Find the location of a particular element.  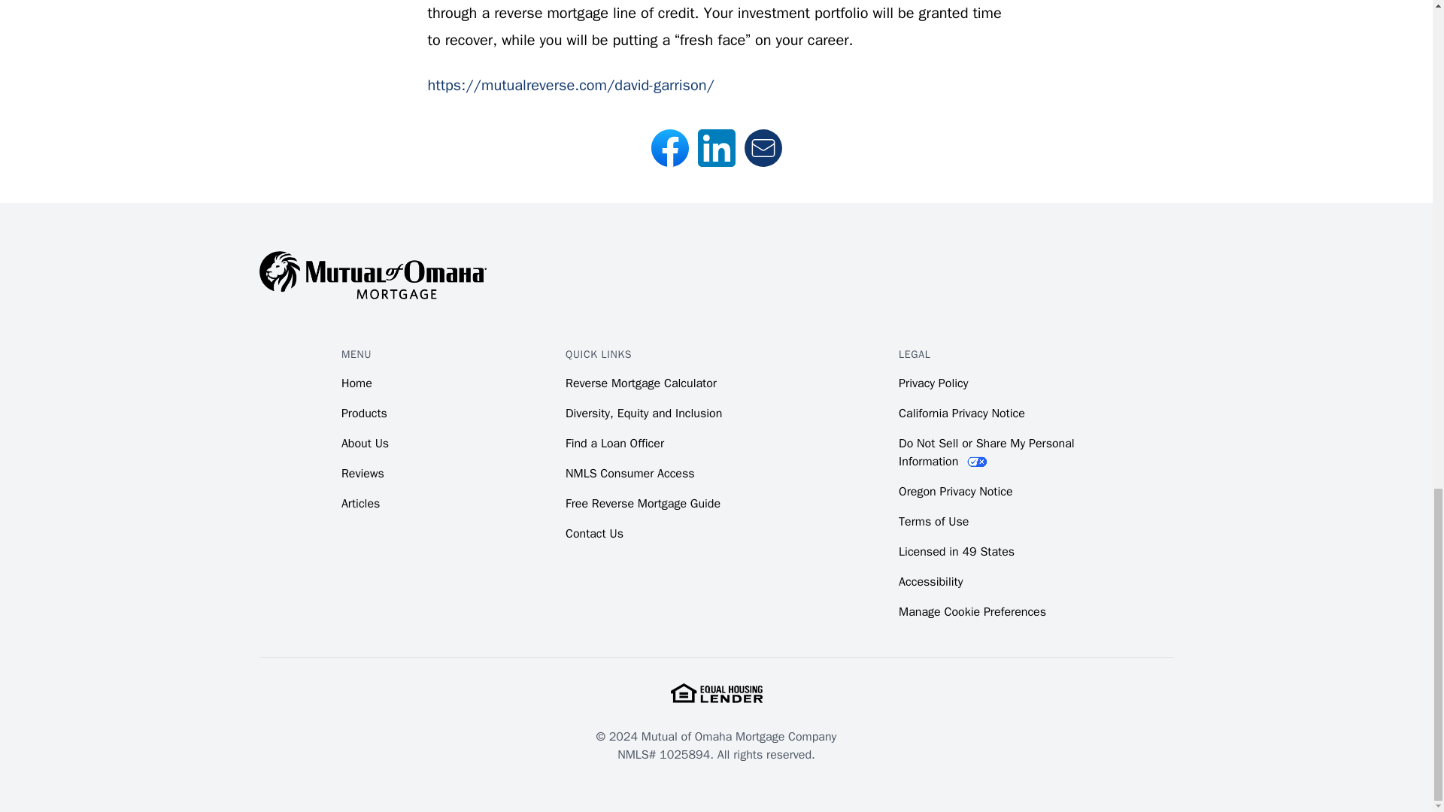

Products is located at coordinates (364, 414).